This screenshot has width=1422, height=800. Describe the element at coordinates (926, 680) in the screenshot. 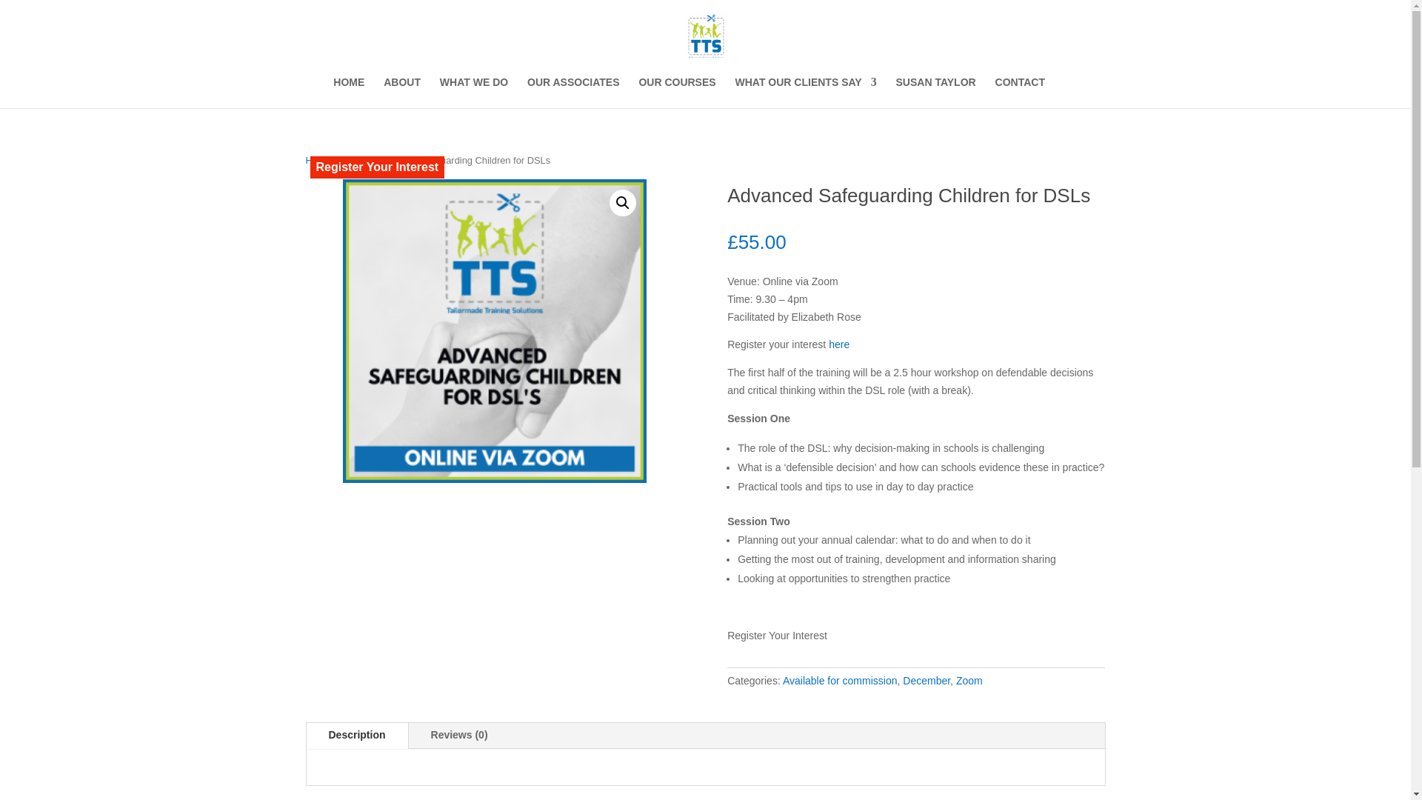

I see `December` at that location.